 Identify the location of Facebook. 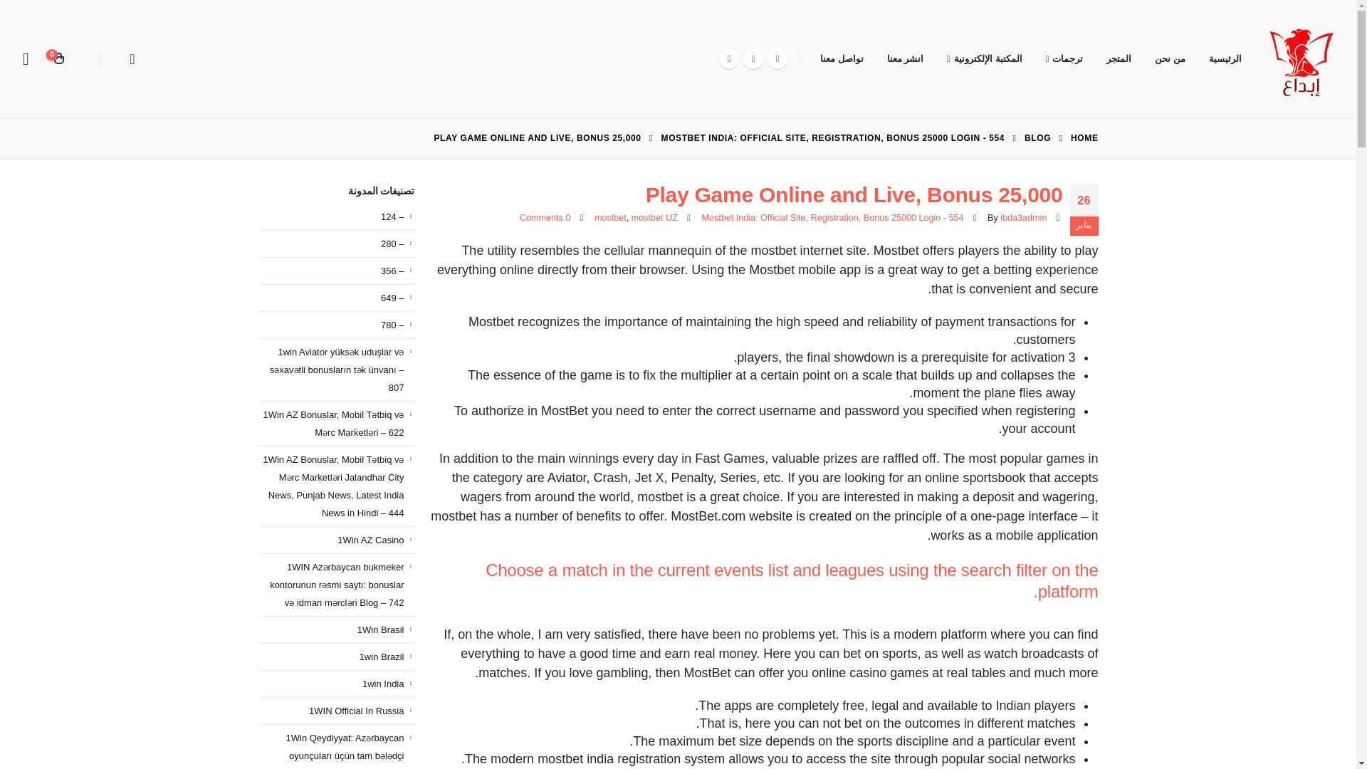
(777, 58).